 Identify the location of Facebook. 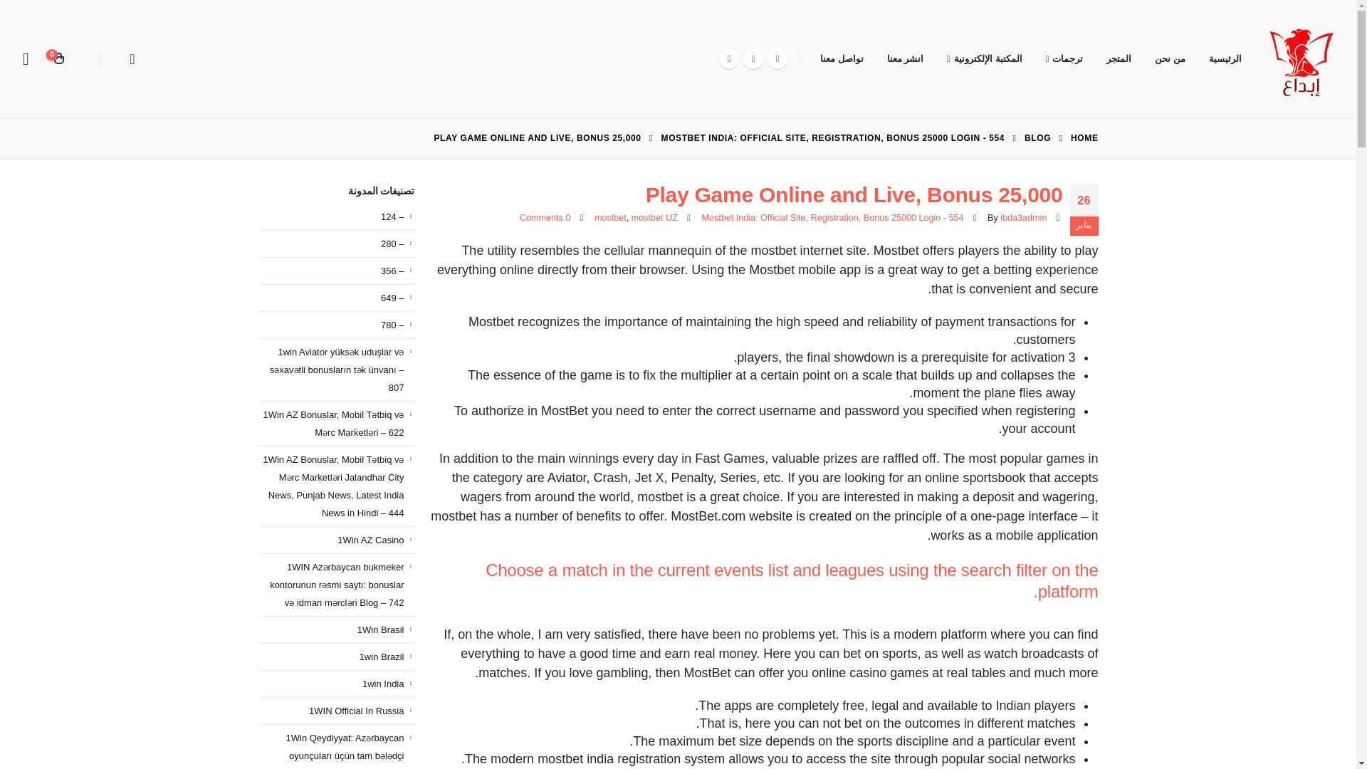
(777, 58).